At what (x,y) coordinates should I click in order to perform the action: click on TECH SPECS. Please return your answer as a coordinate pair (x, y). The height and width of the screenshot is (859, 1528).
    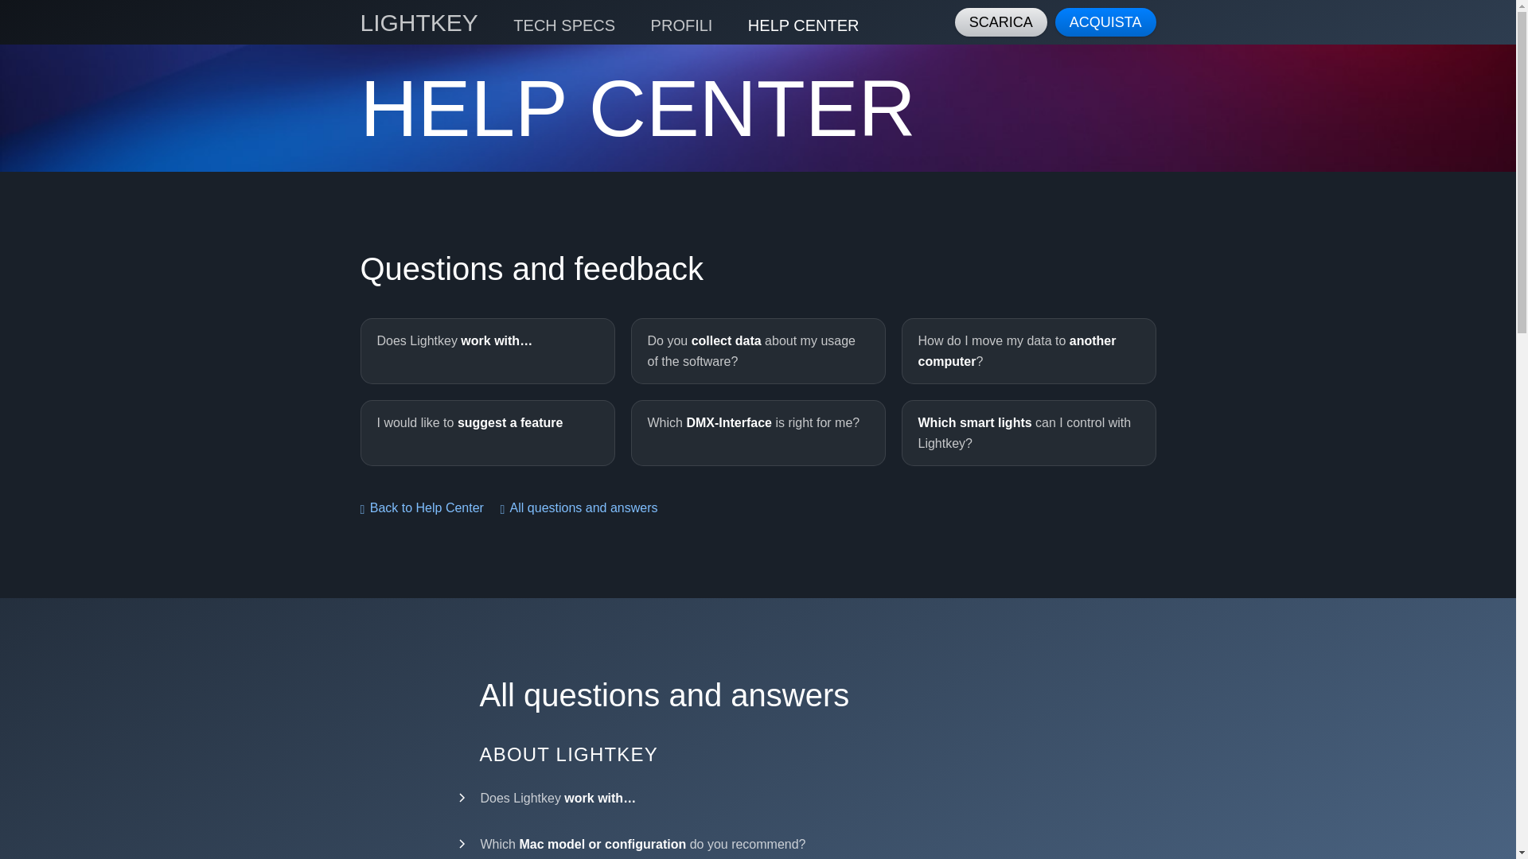
    Looking at the image, I should click on (564, 25).